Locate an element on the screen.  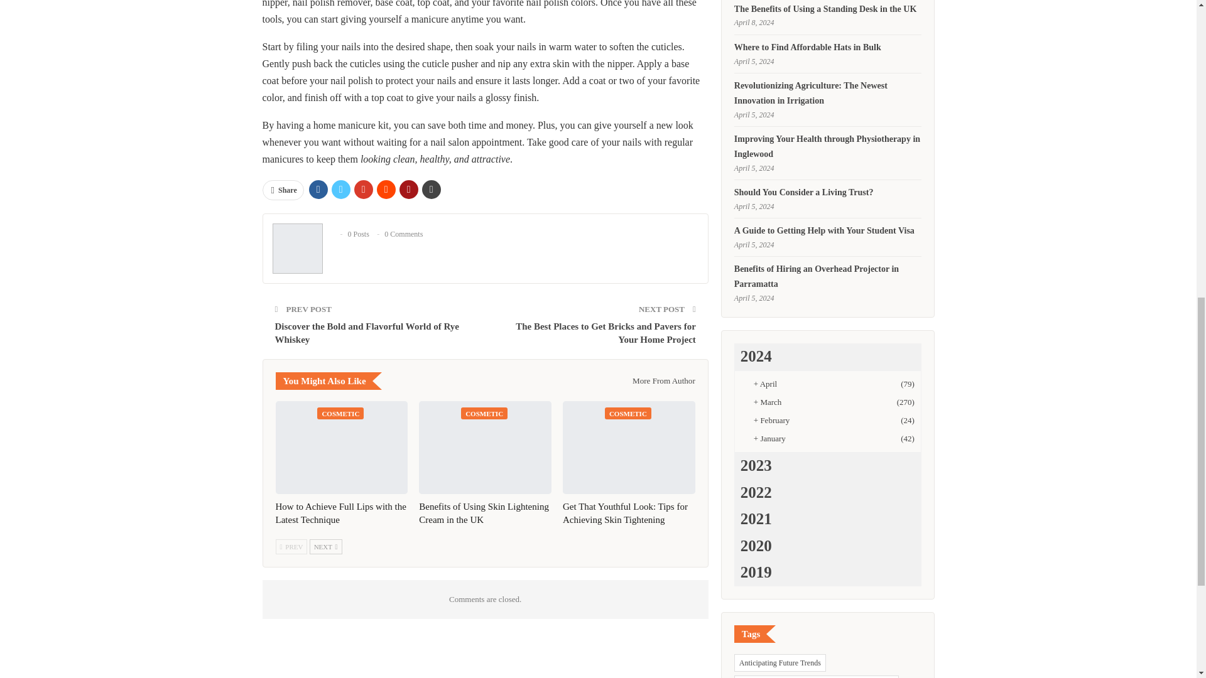
Next is located at coordinates (326, 546).